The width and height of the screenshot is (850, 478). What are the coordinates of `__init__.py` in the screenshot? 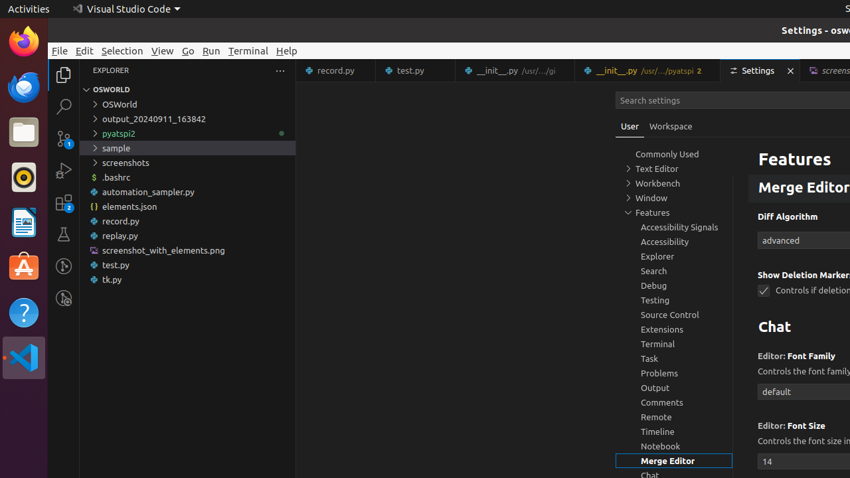 It's located at (648, 70).